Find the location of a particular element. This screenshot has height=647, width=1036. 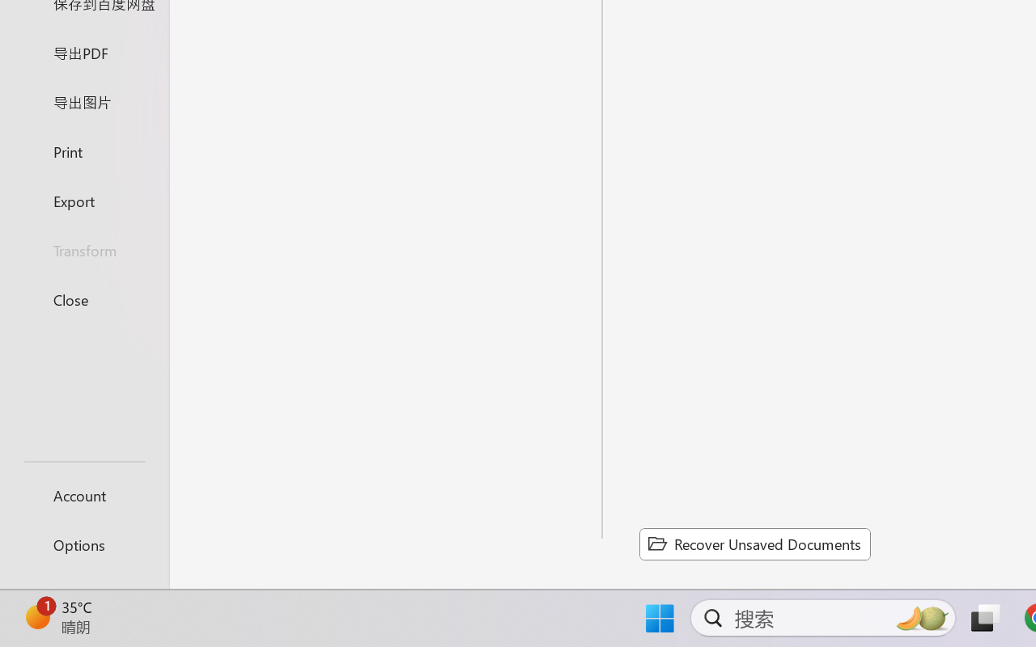

Options is located at coordinates (84, 545).